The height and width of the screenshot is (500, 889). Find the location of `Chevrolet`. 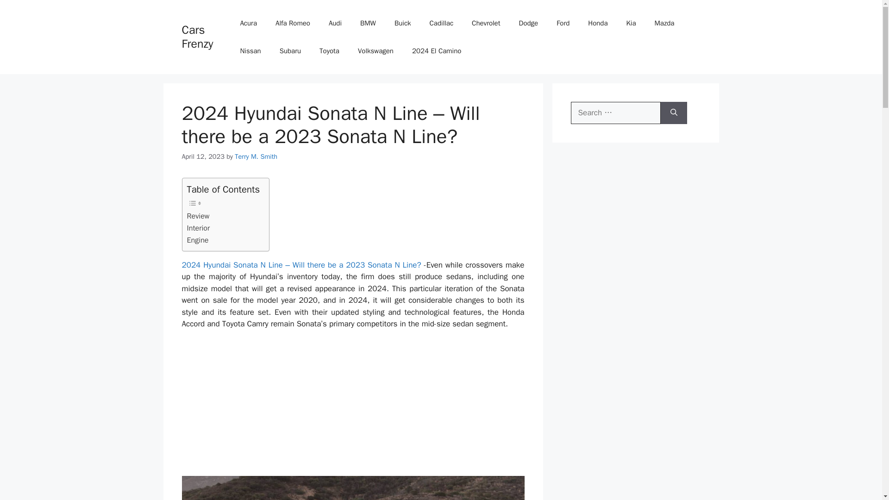

Chevrolet is located at coordinates (486, 23).